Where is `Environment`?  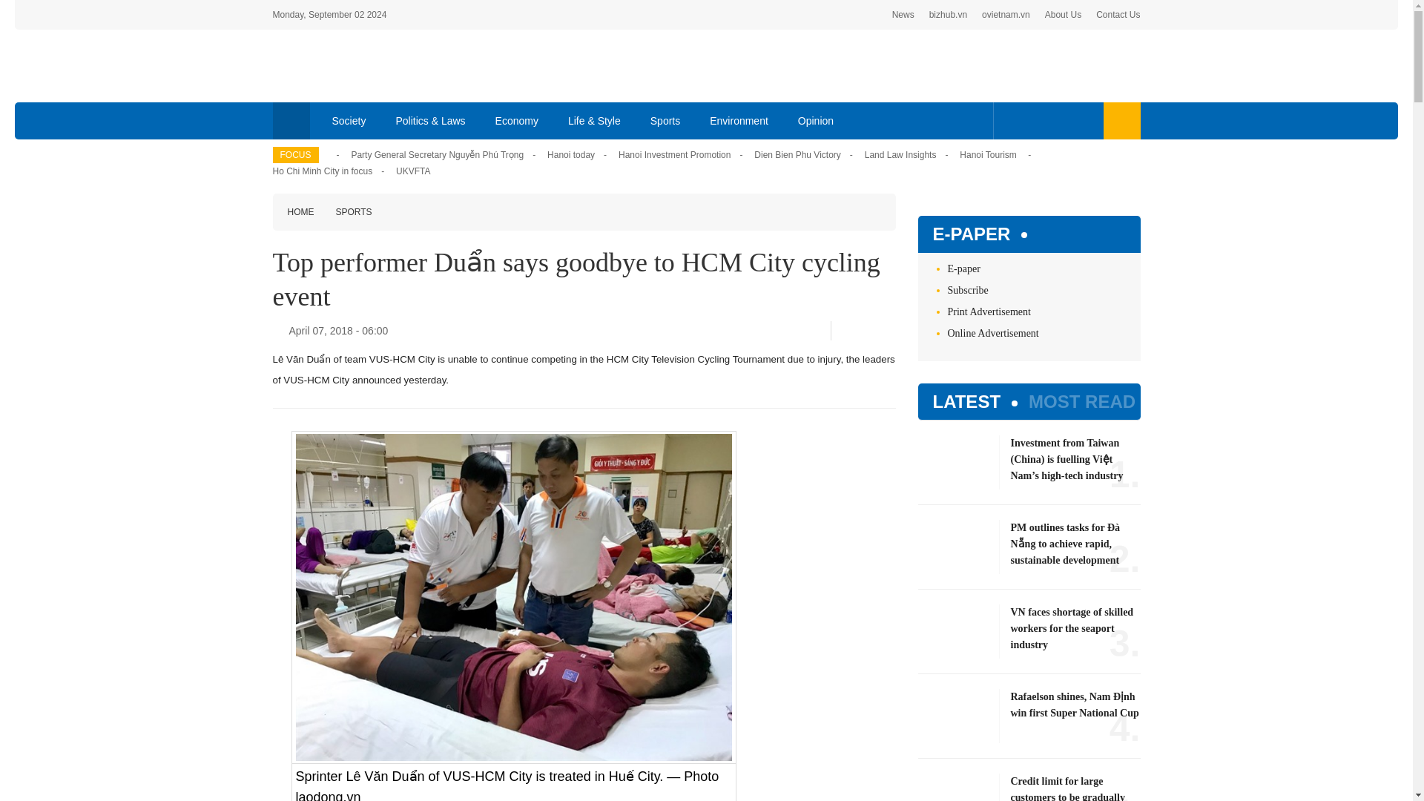
Environment is located at coordinates (739, 120).